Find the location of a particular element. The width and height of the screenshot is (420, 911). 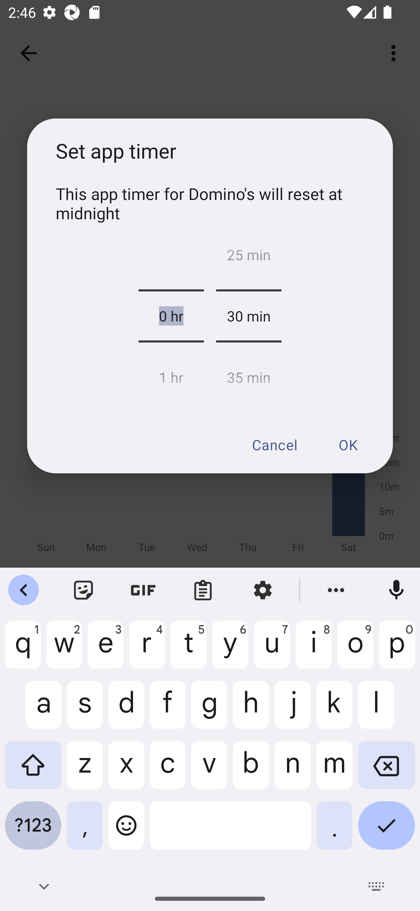

OK is located at coordinates (348, 444).